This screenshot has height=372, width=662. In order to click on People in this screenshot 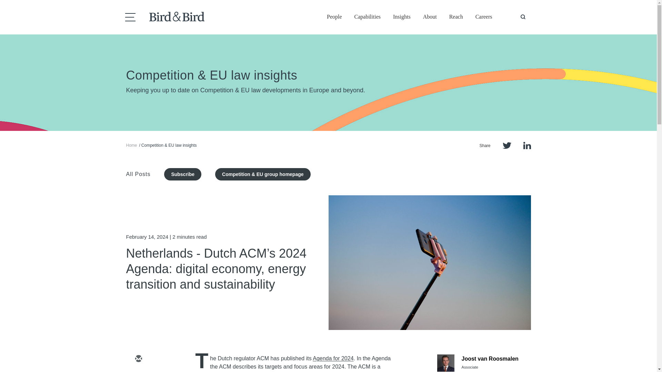, I will do `click(334, 17)`.